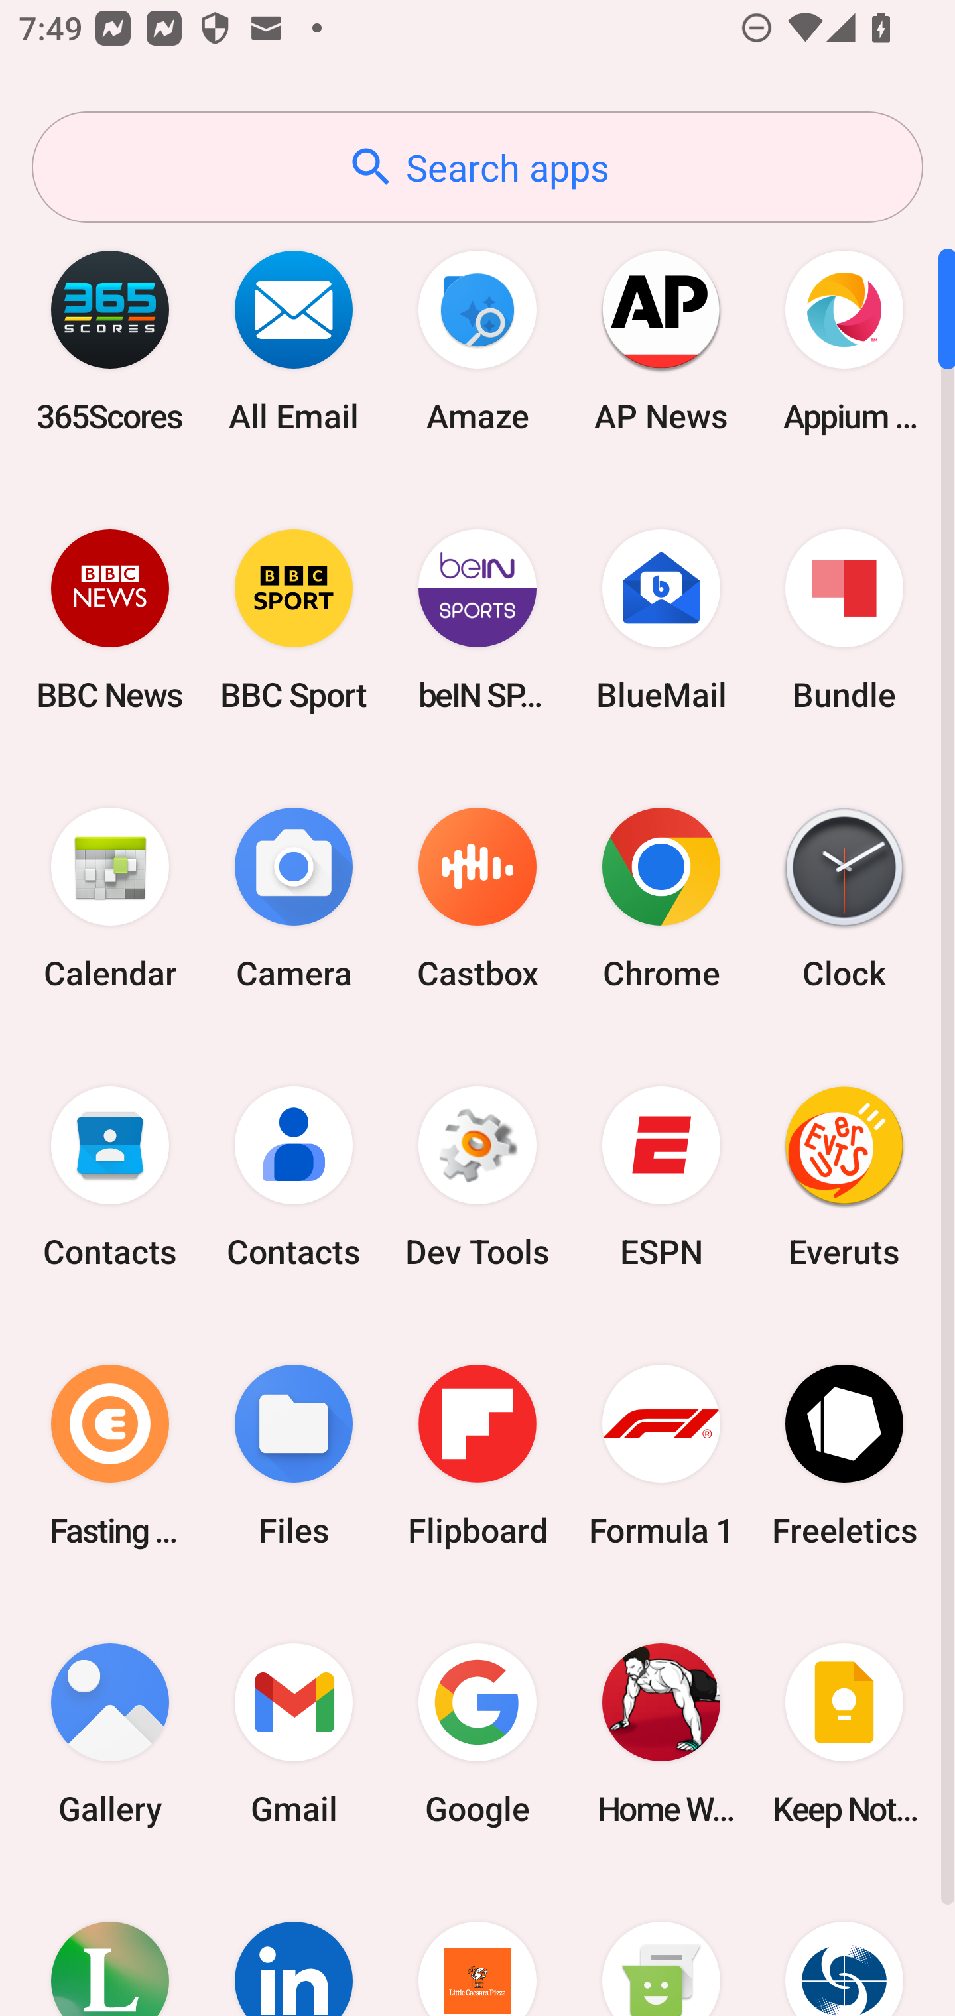 The width and height of the screenshot is (955, 2016). I want to click on Camera, so click(294, 899).